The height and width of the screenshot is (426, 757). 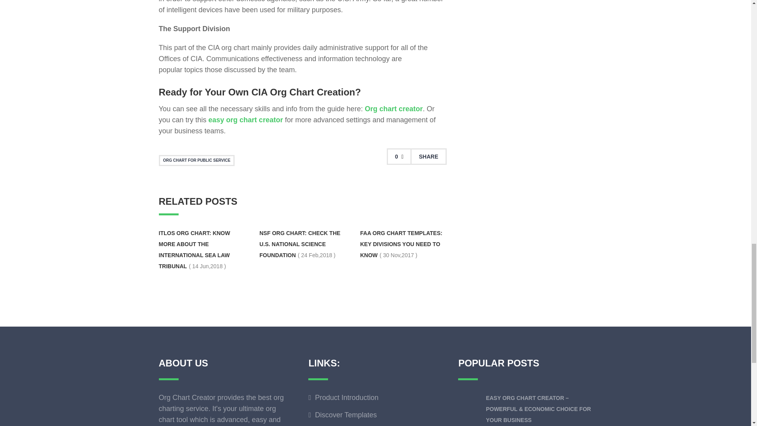 What do you see at coordinates (196, 161) in the screenshot?
I see `ORG CHART FOR PUBLIC SERVICE` at bounding box center [196, 161].